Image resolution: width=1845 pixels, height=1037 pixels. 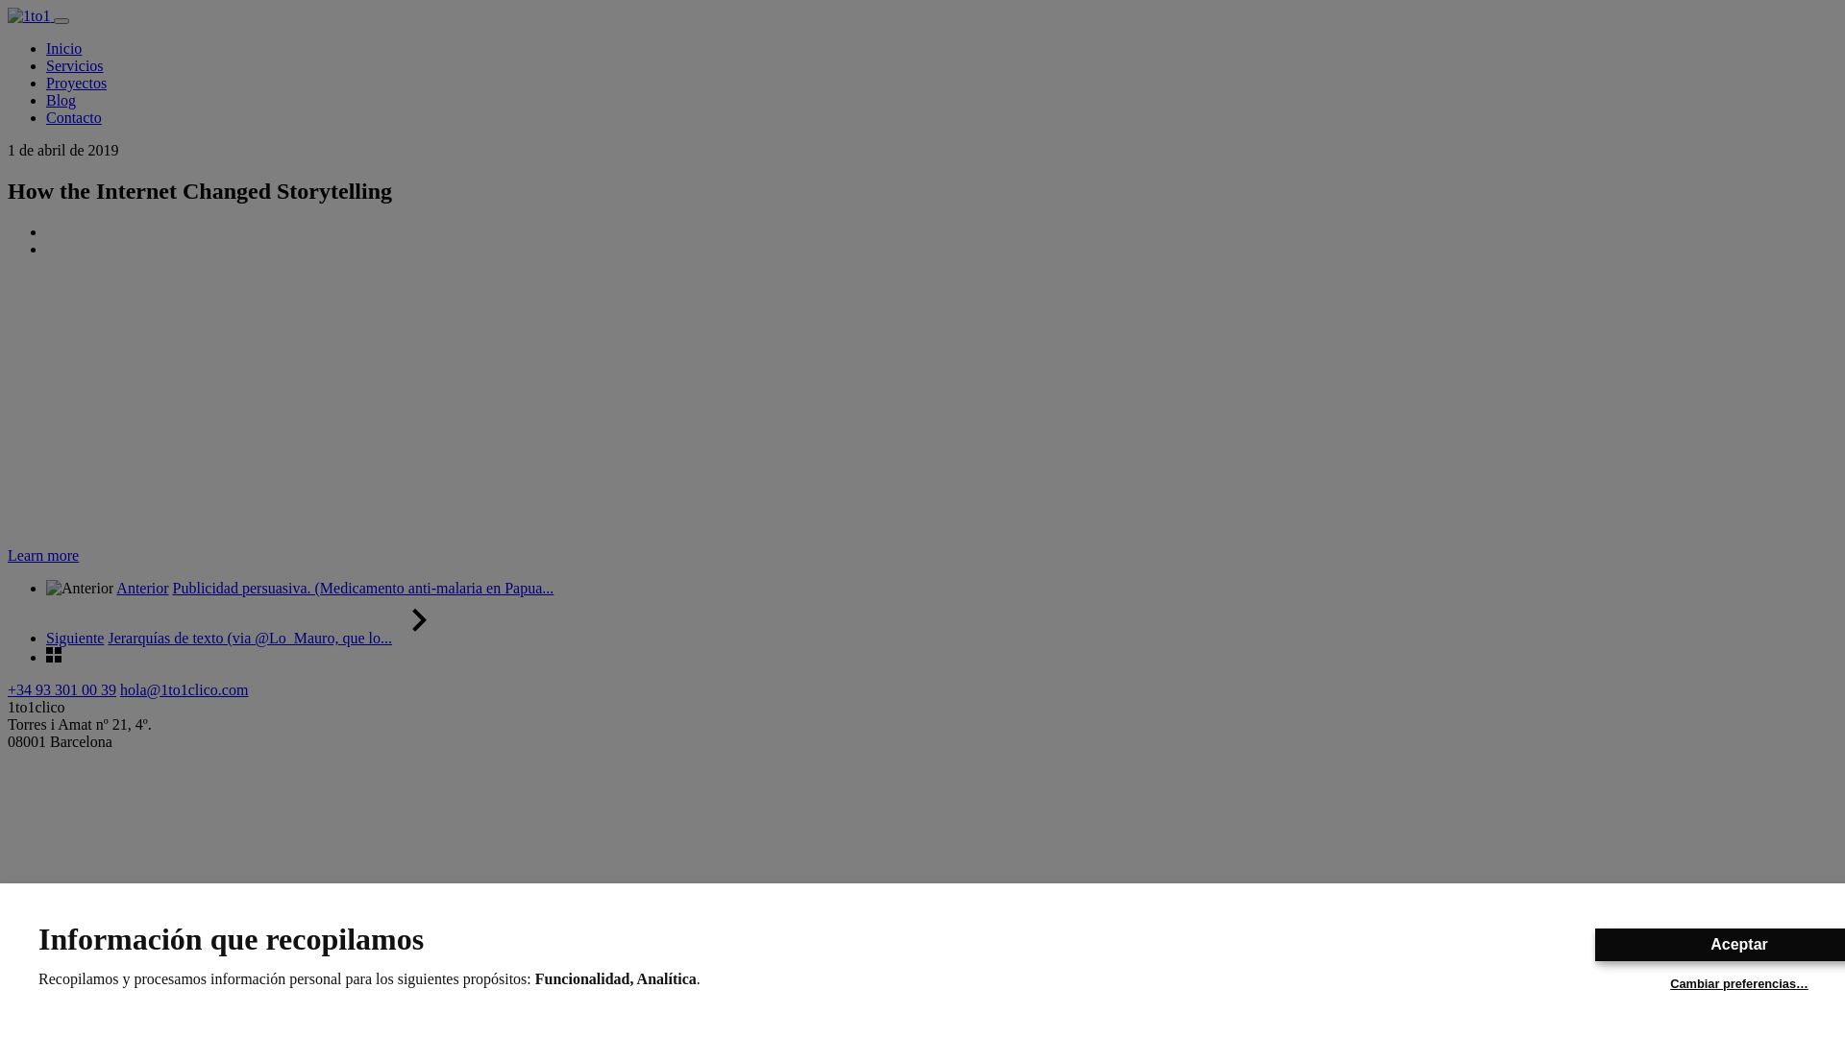 What do you see at coordinates (363, 588) in the screenshot?
I see `Publicidad persuasiva. (Medicamento anti-malaria en Papua...` at bounding box center [363, 588].